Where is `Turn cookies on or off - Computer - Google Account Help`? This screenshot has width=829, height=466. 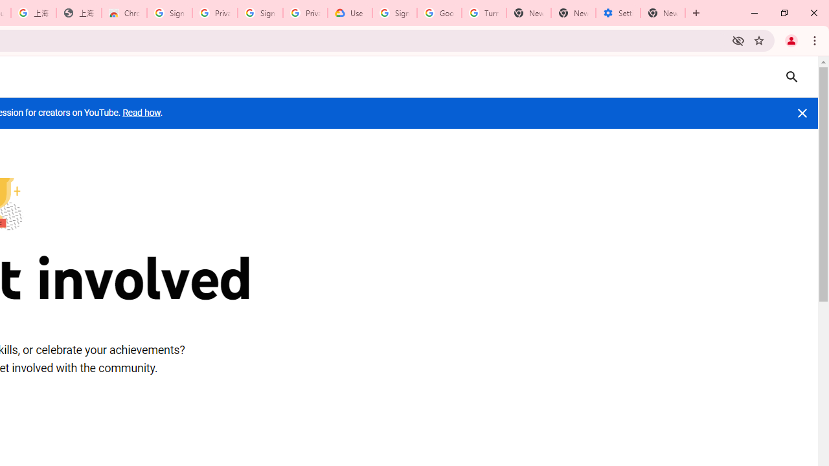
Turn cookies on or off - Computer - Google Account Help is located at coordinates (484, 13).